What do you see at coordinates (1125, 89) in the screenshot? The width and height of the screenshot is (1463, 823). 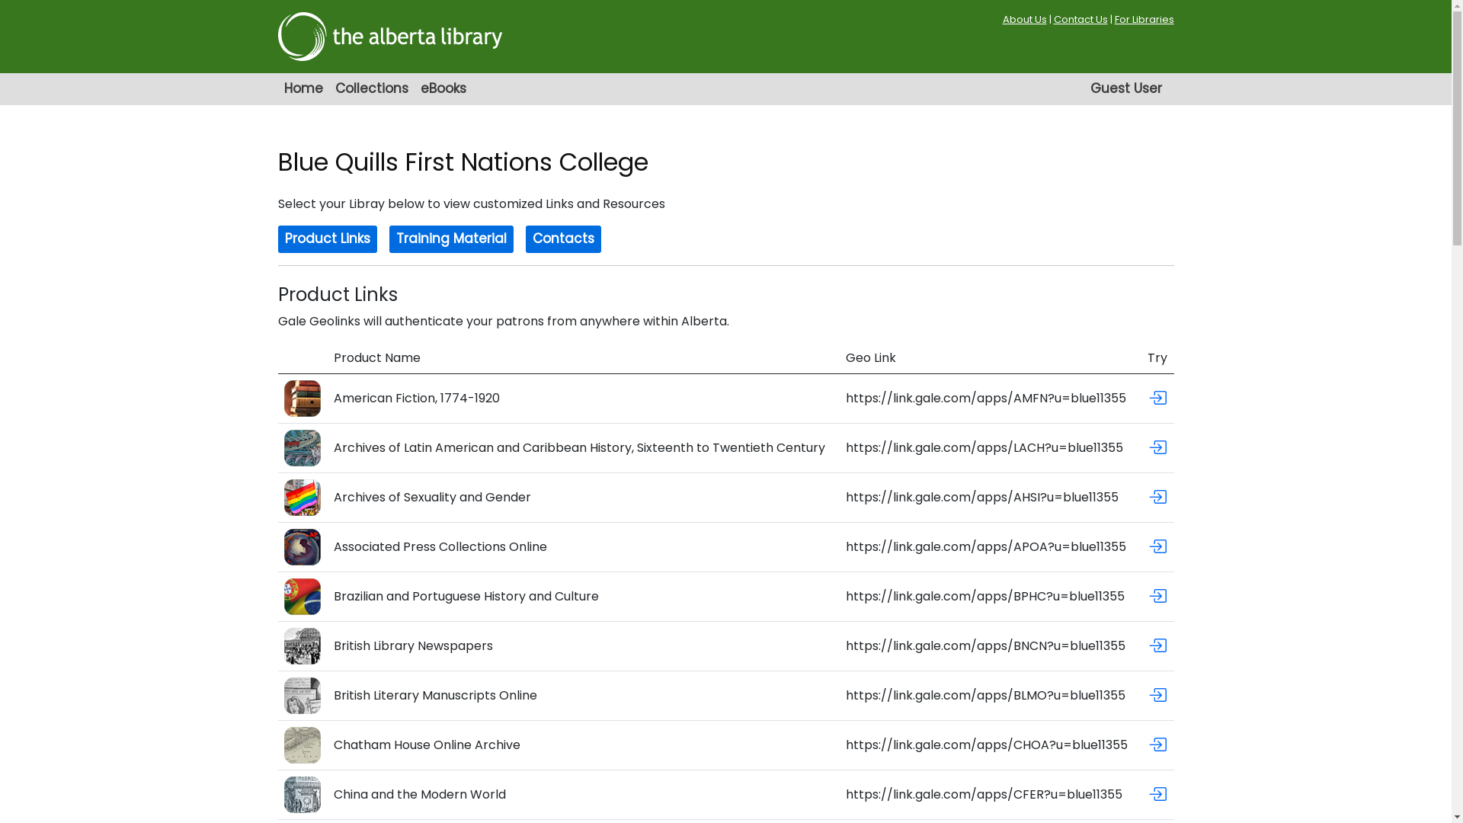 I see `Guest User` at bounding box center [1125, 89].